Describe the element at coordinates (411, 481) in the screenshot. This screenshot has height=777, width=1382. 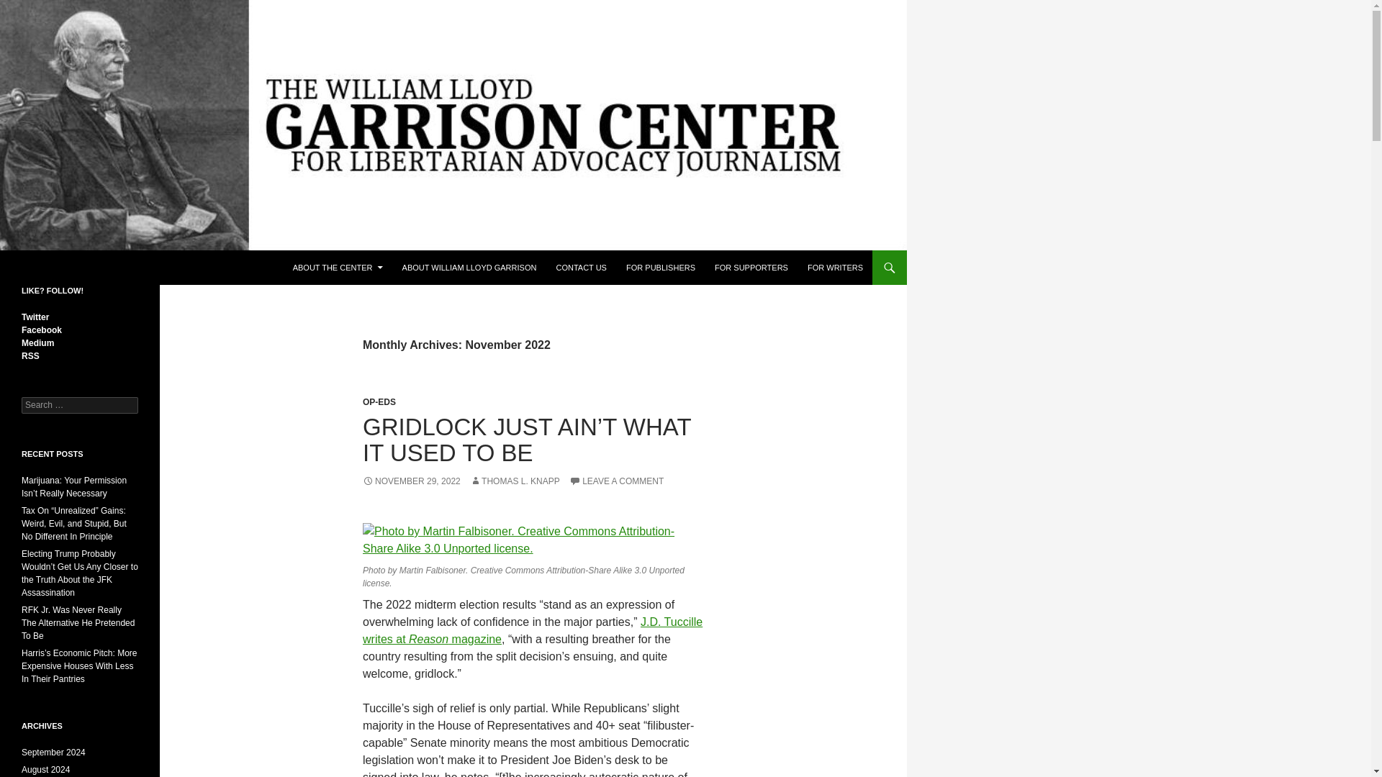
I see `NOVEMBER 29, 2022` at that location.